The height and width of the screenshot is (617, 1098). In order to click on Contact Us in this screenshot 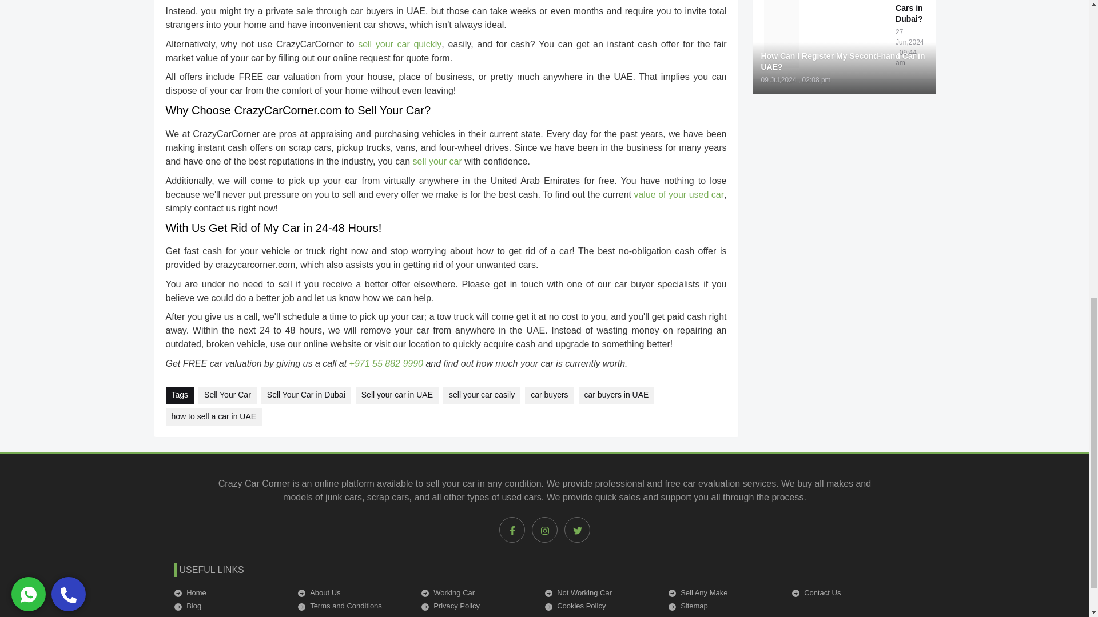, I will do `click(846, 593)`.